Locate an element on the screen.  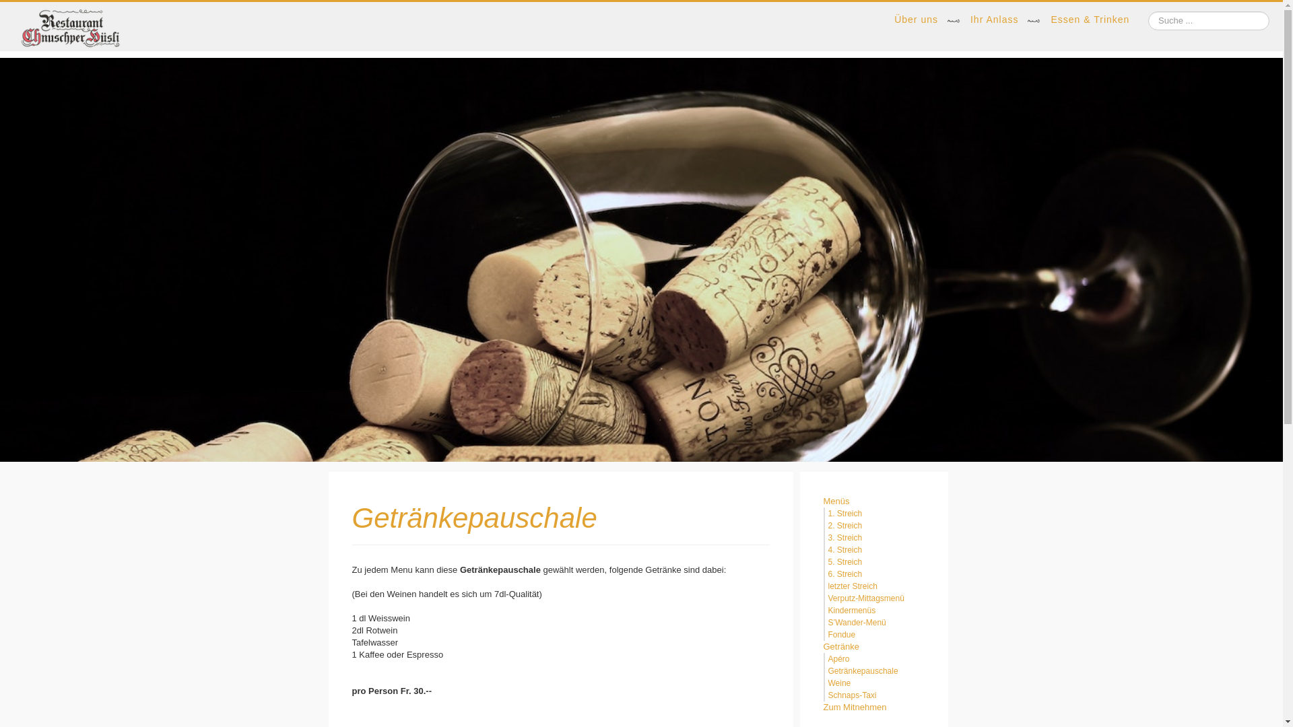
6. Streich is located at coordinates (846, 574).